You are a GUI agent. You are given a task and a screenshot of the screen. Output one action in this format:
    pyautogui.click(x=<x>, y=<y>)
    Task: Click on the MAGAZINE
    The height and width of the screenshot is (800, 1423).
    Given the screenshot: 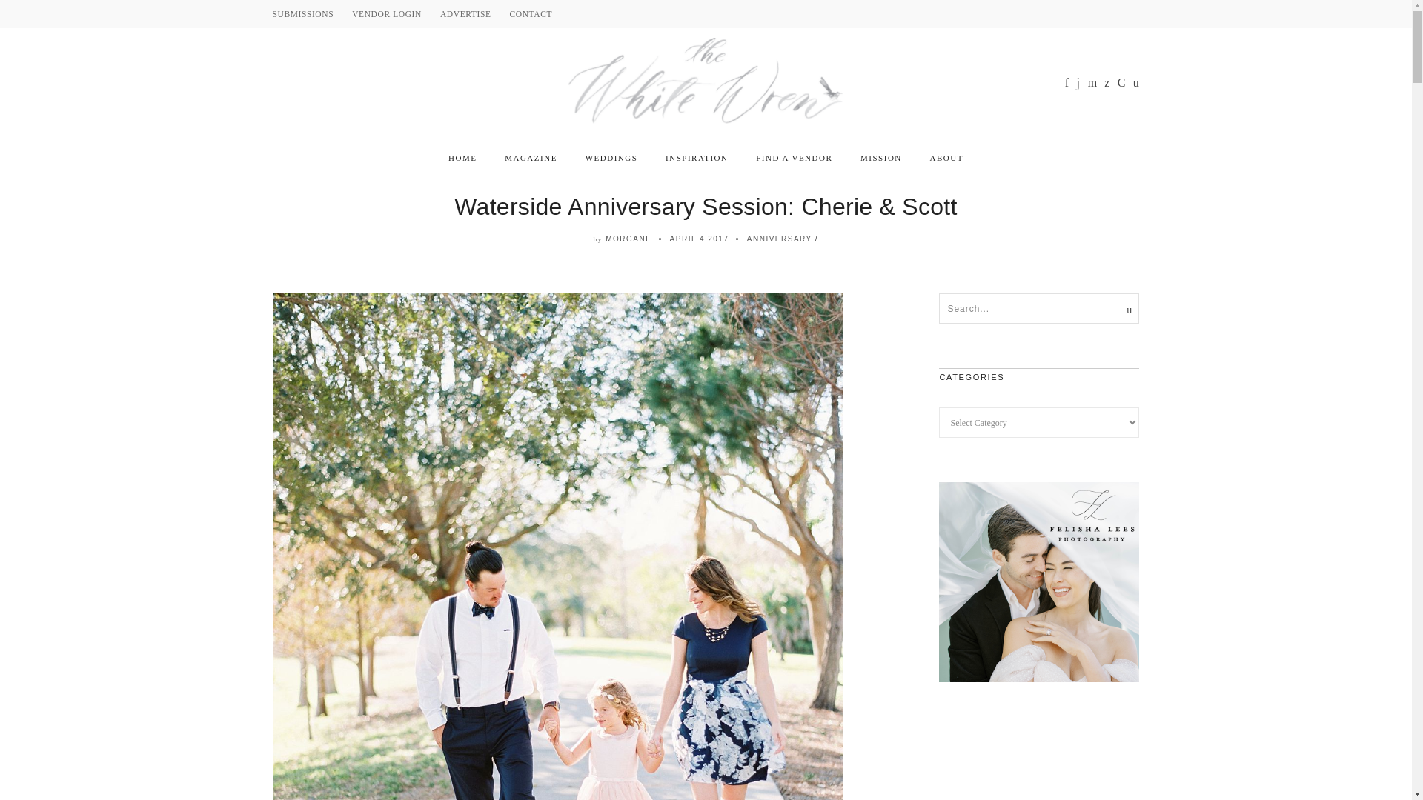 What is the action you would take?
    pyautogui.click(x=531, y=158)
    